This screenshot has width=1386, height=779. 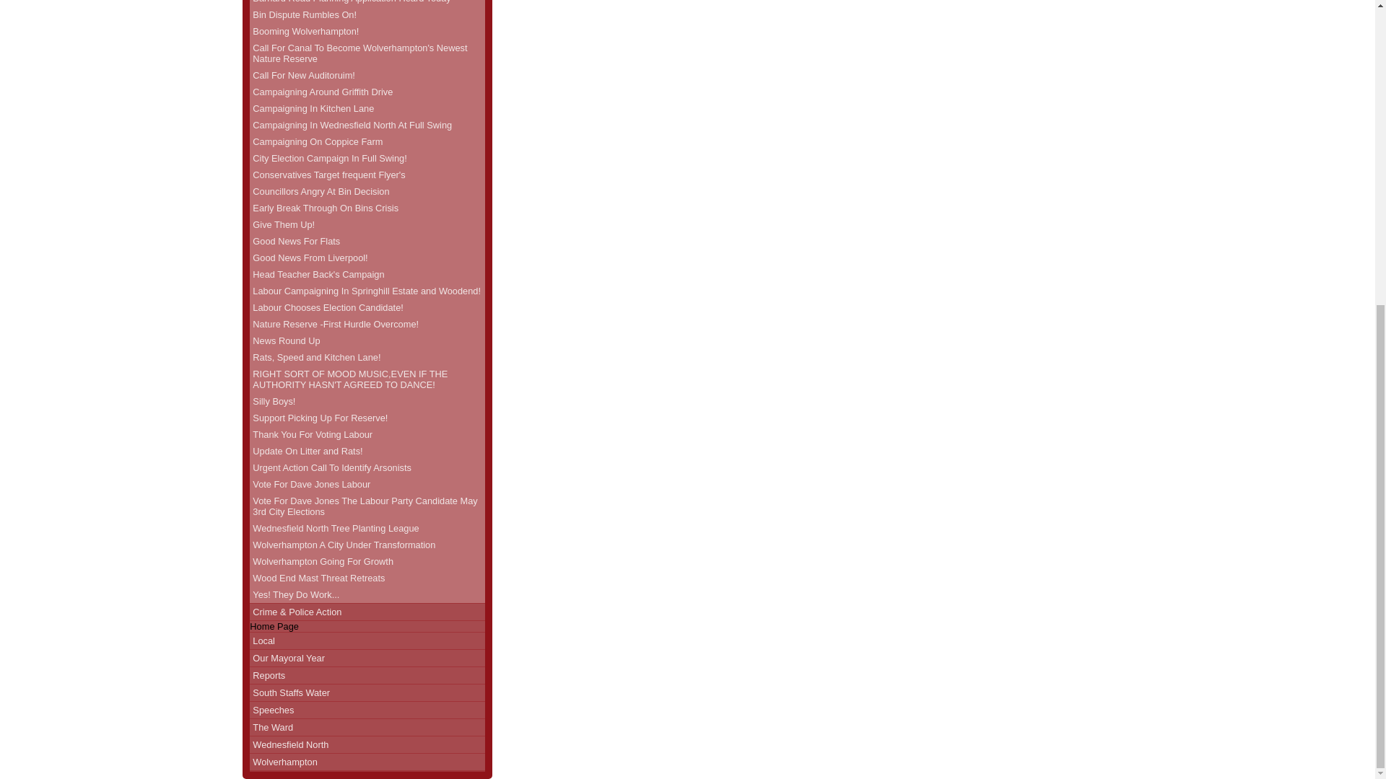 What do you see at coordinates (367, 32) in the screenshot?
I see `Booming Wolverhampton!` at bounding box center [367, 32].